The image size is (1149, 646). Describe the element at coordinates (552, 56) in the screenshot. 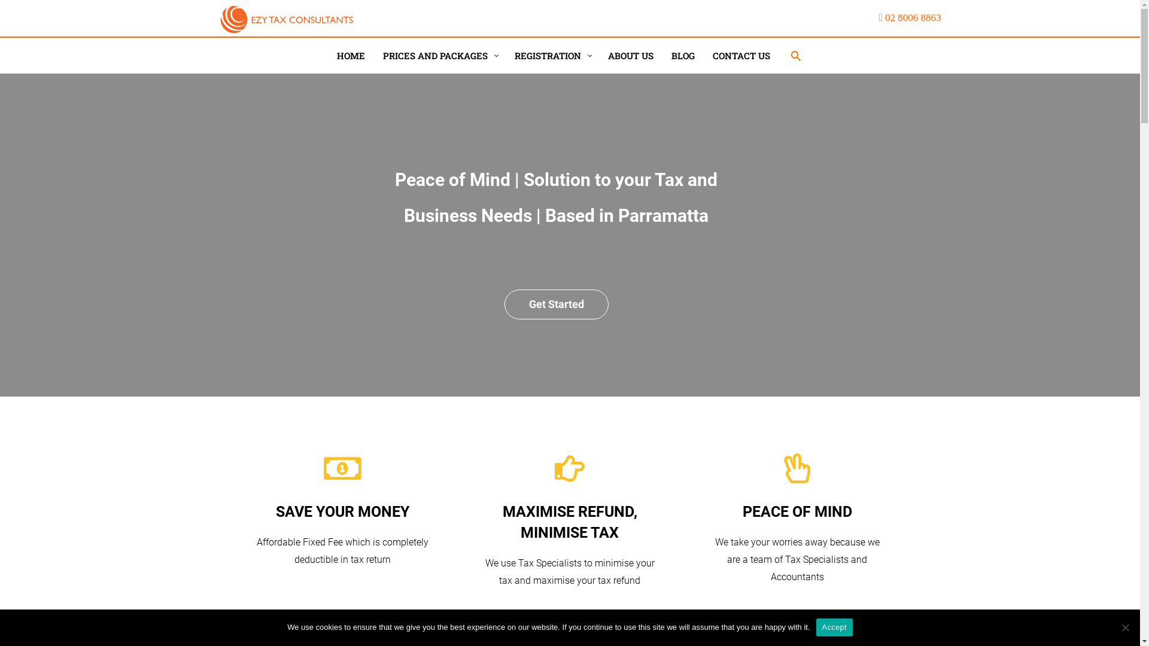

I see `REGISTRATION` at that location.